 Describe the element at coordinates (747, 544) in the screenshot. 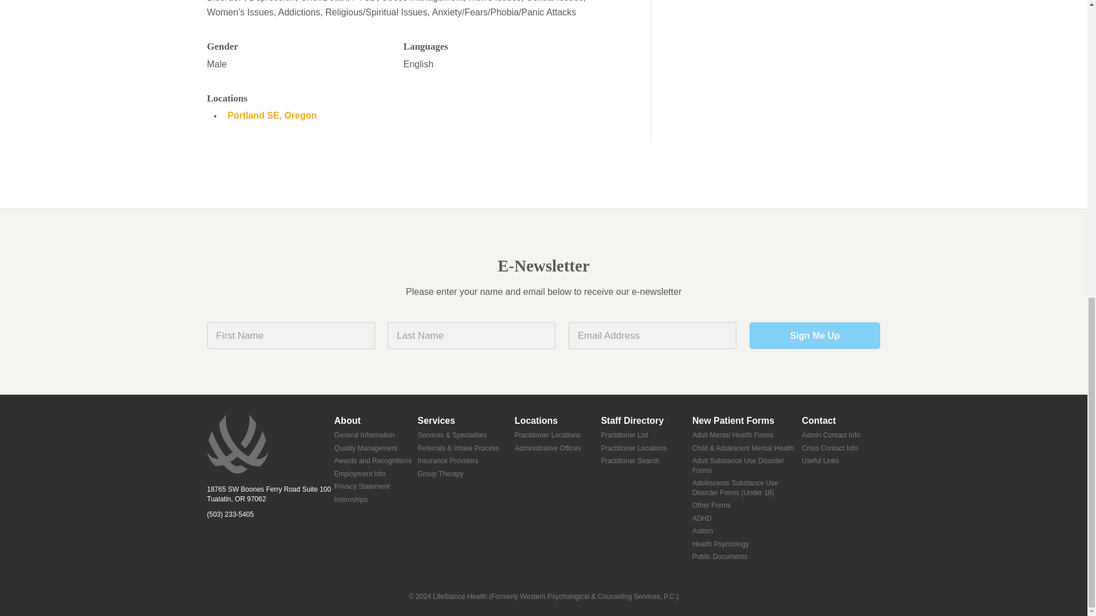

I see `Health Psychology` at that location.